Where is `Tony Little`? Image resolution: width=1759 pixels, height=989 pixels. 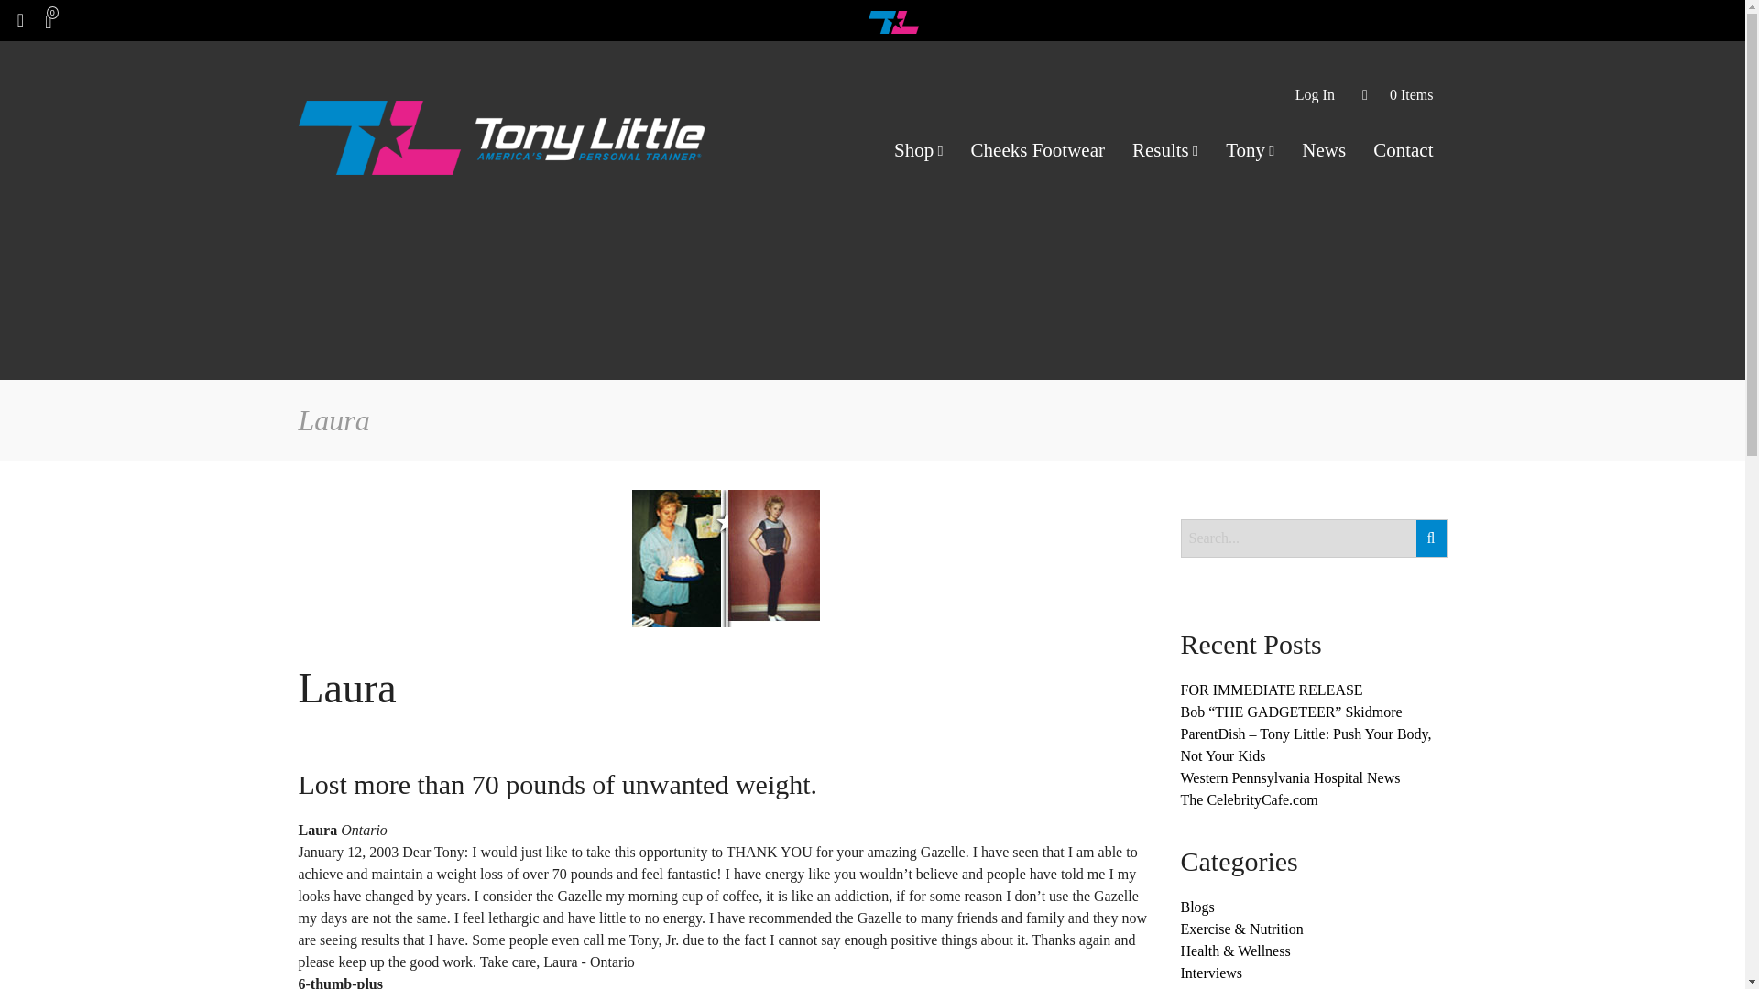 Tony Little is located at coordinates (502, 136).